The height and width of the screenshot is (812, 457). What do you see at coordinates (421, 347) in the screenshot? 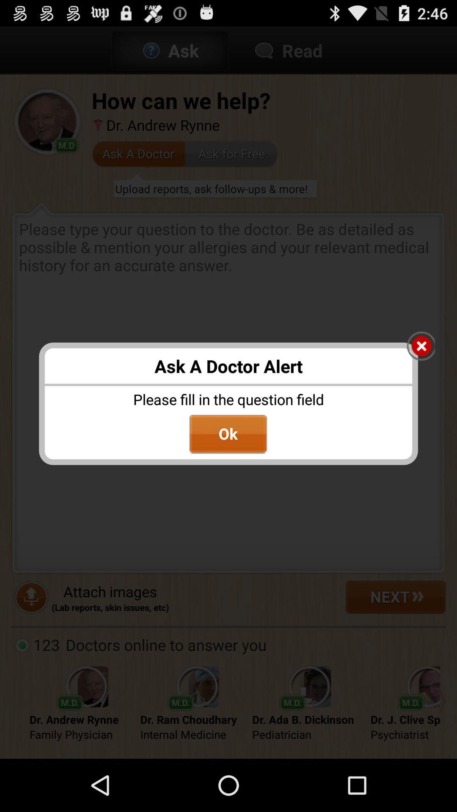
I see `close the alert` at bounding box center [421, 347].